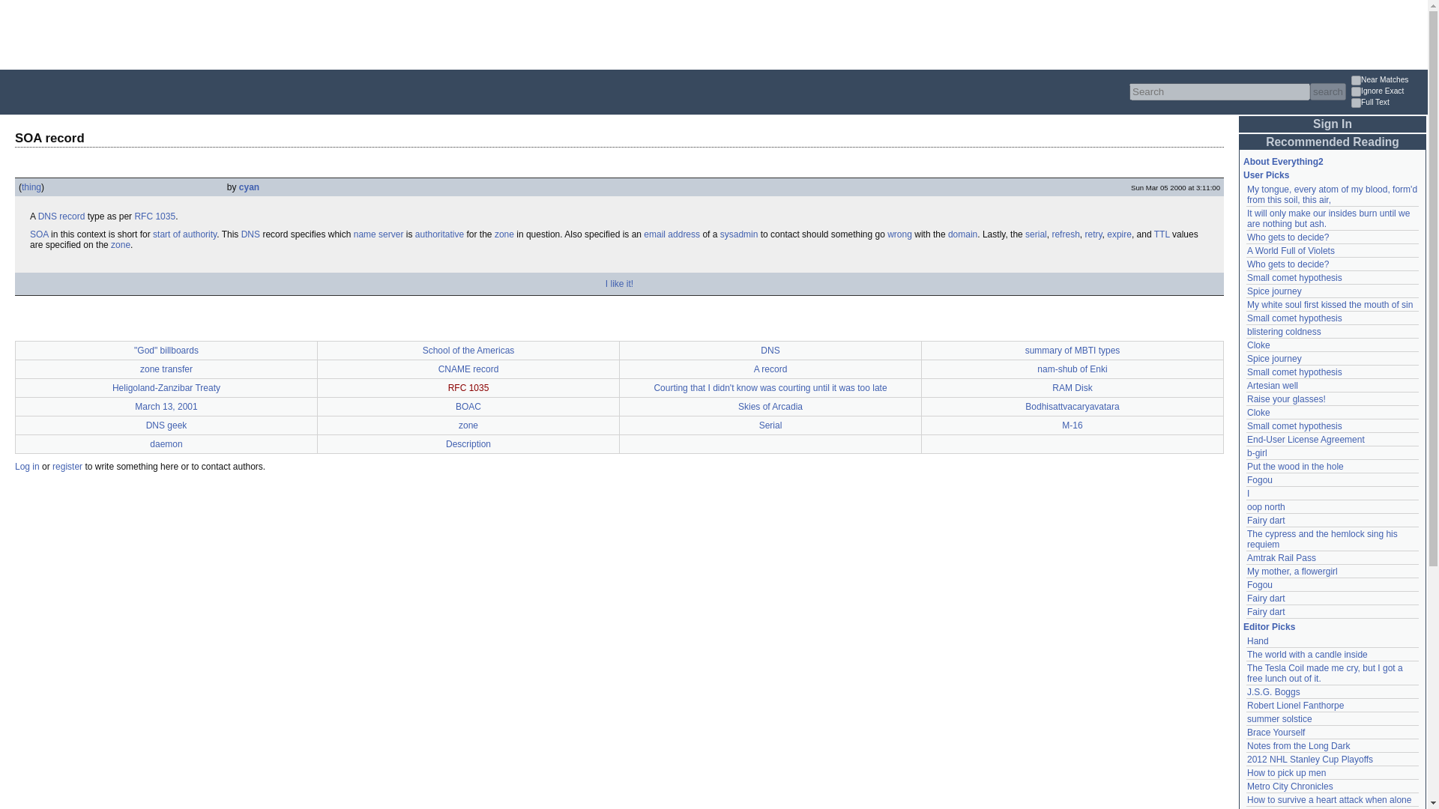  Describe the element at coordinates (273, 33) in the screenshot. I see `Advertisement` at that location.